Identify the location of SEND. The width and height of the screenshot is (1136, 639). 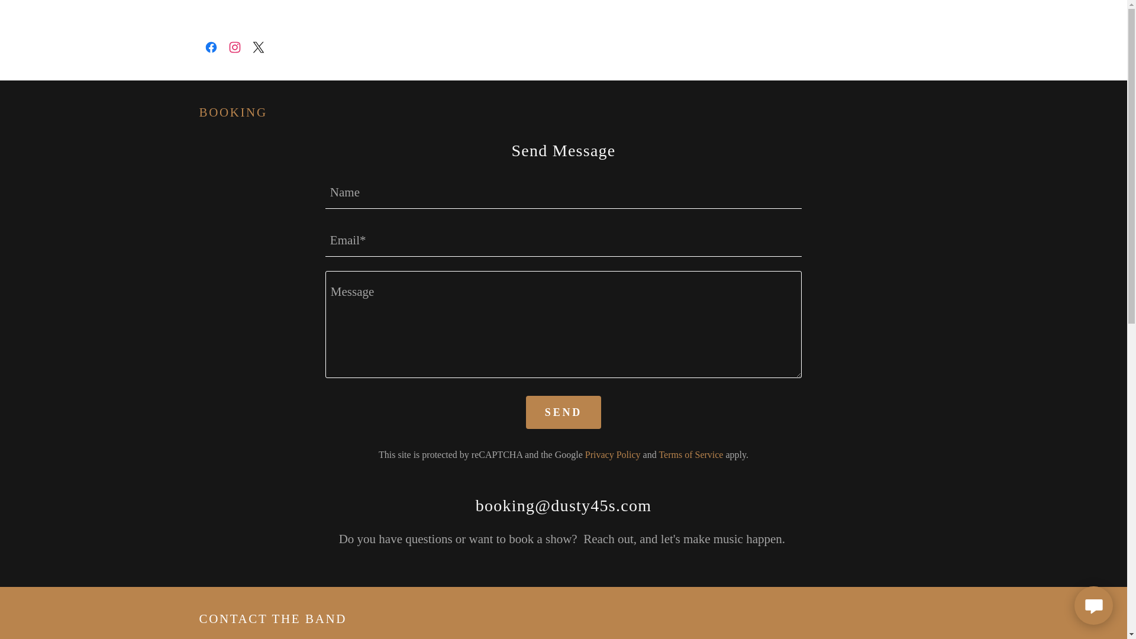
(563, 412).